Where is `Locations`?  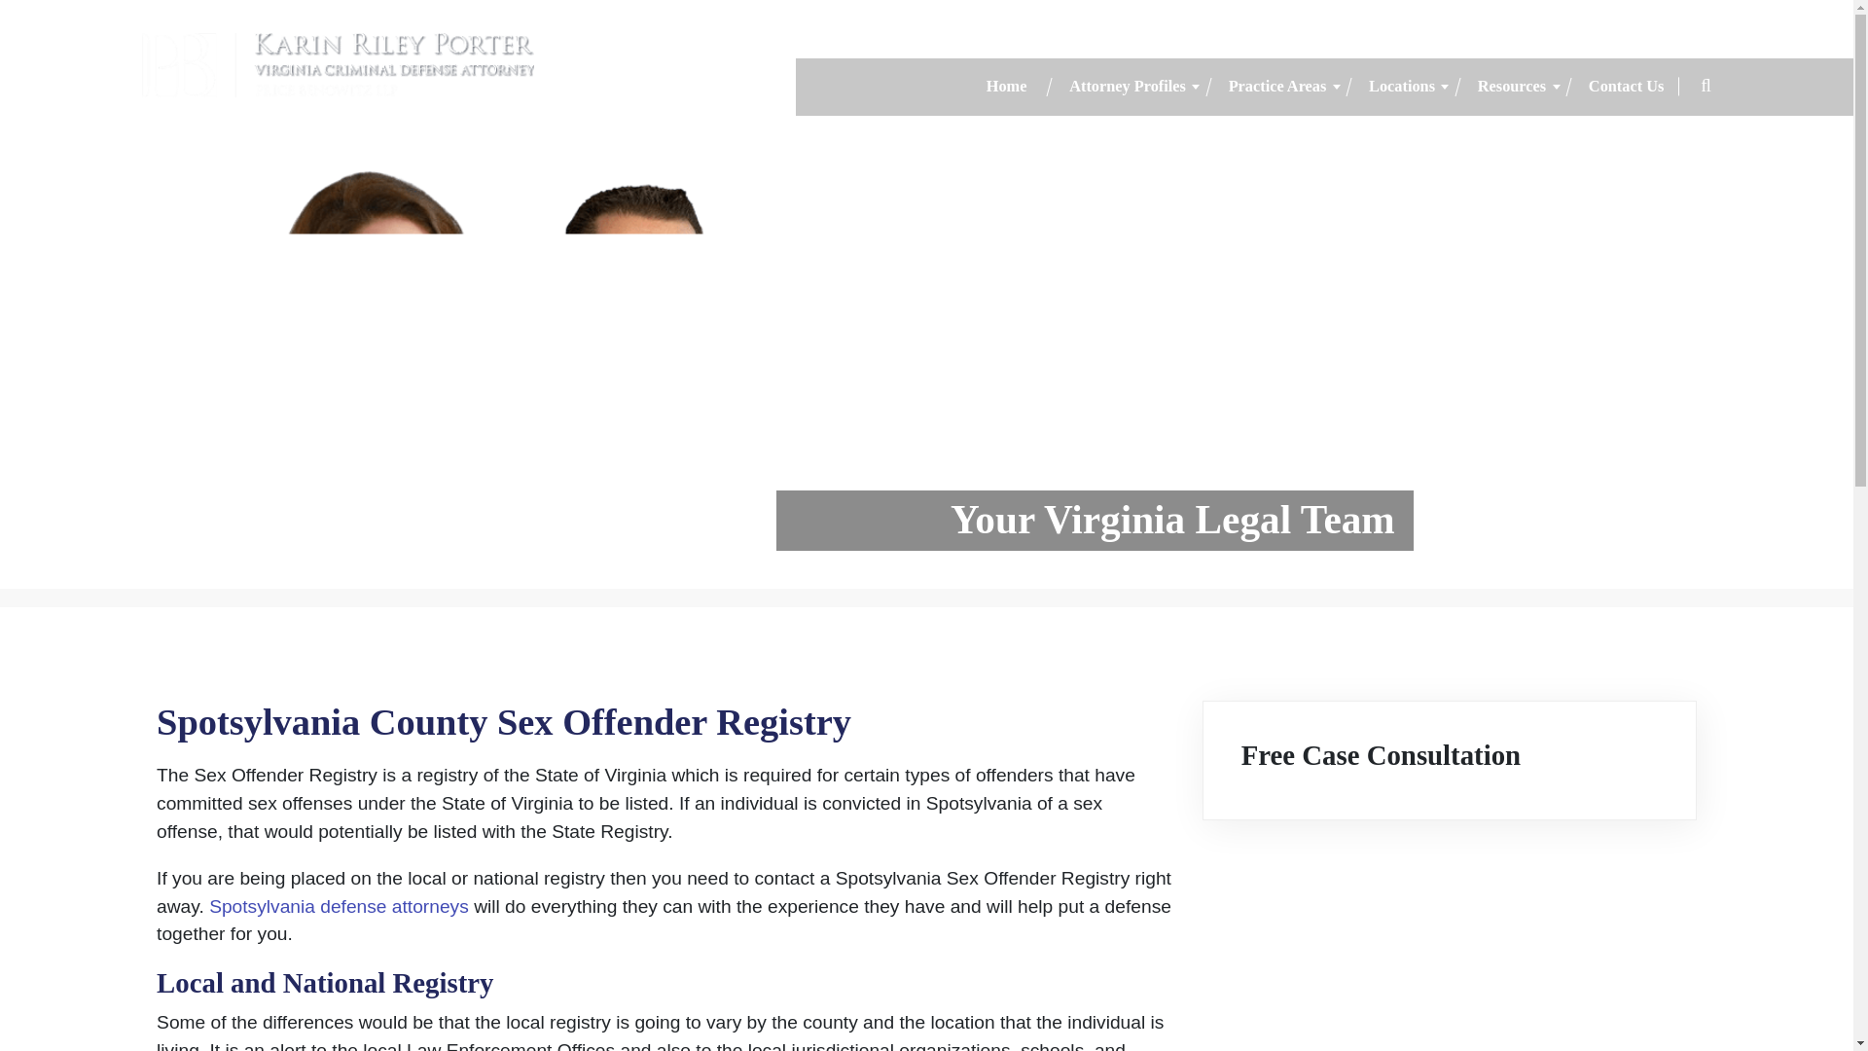 Locations is located at coordinates (1401, 88).